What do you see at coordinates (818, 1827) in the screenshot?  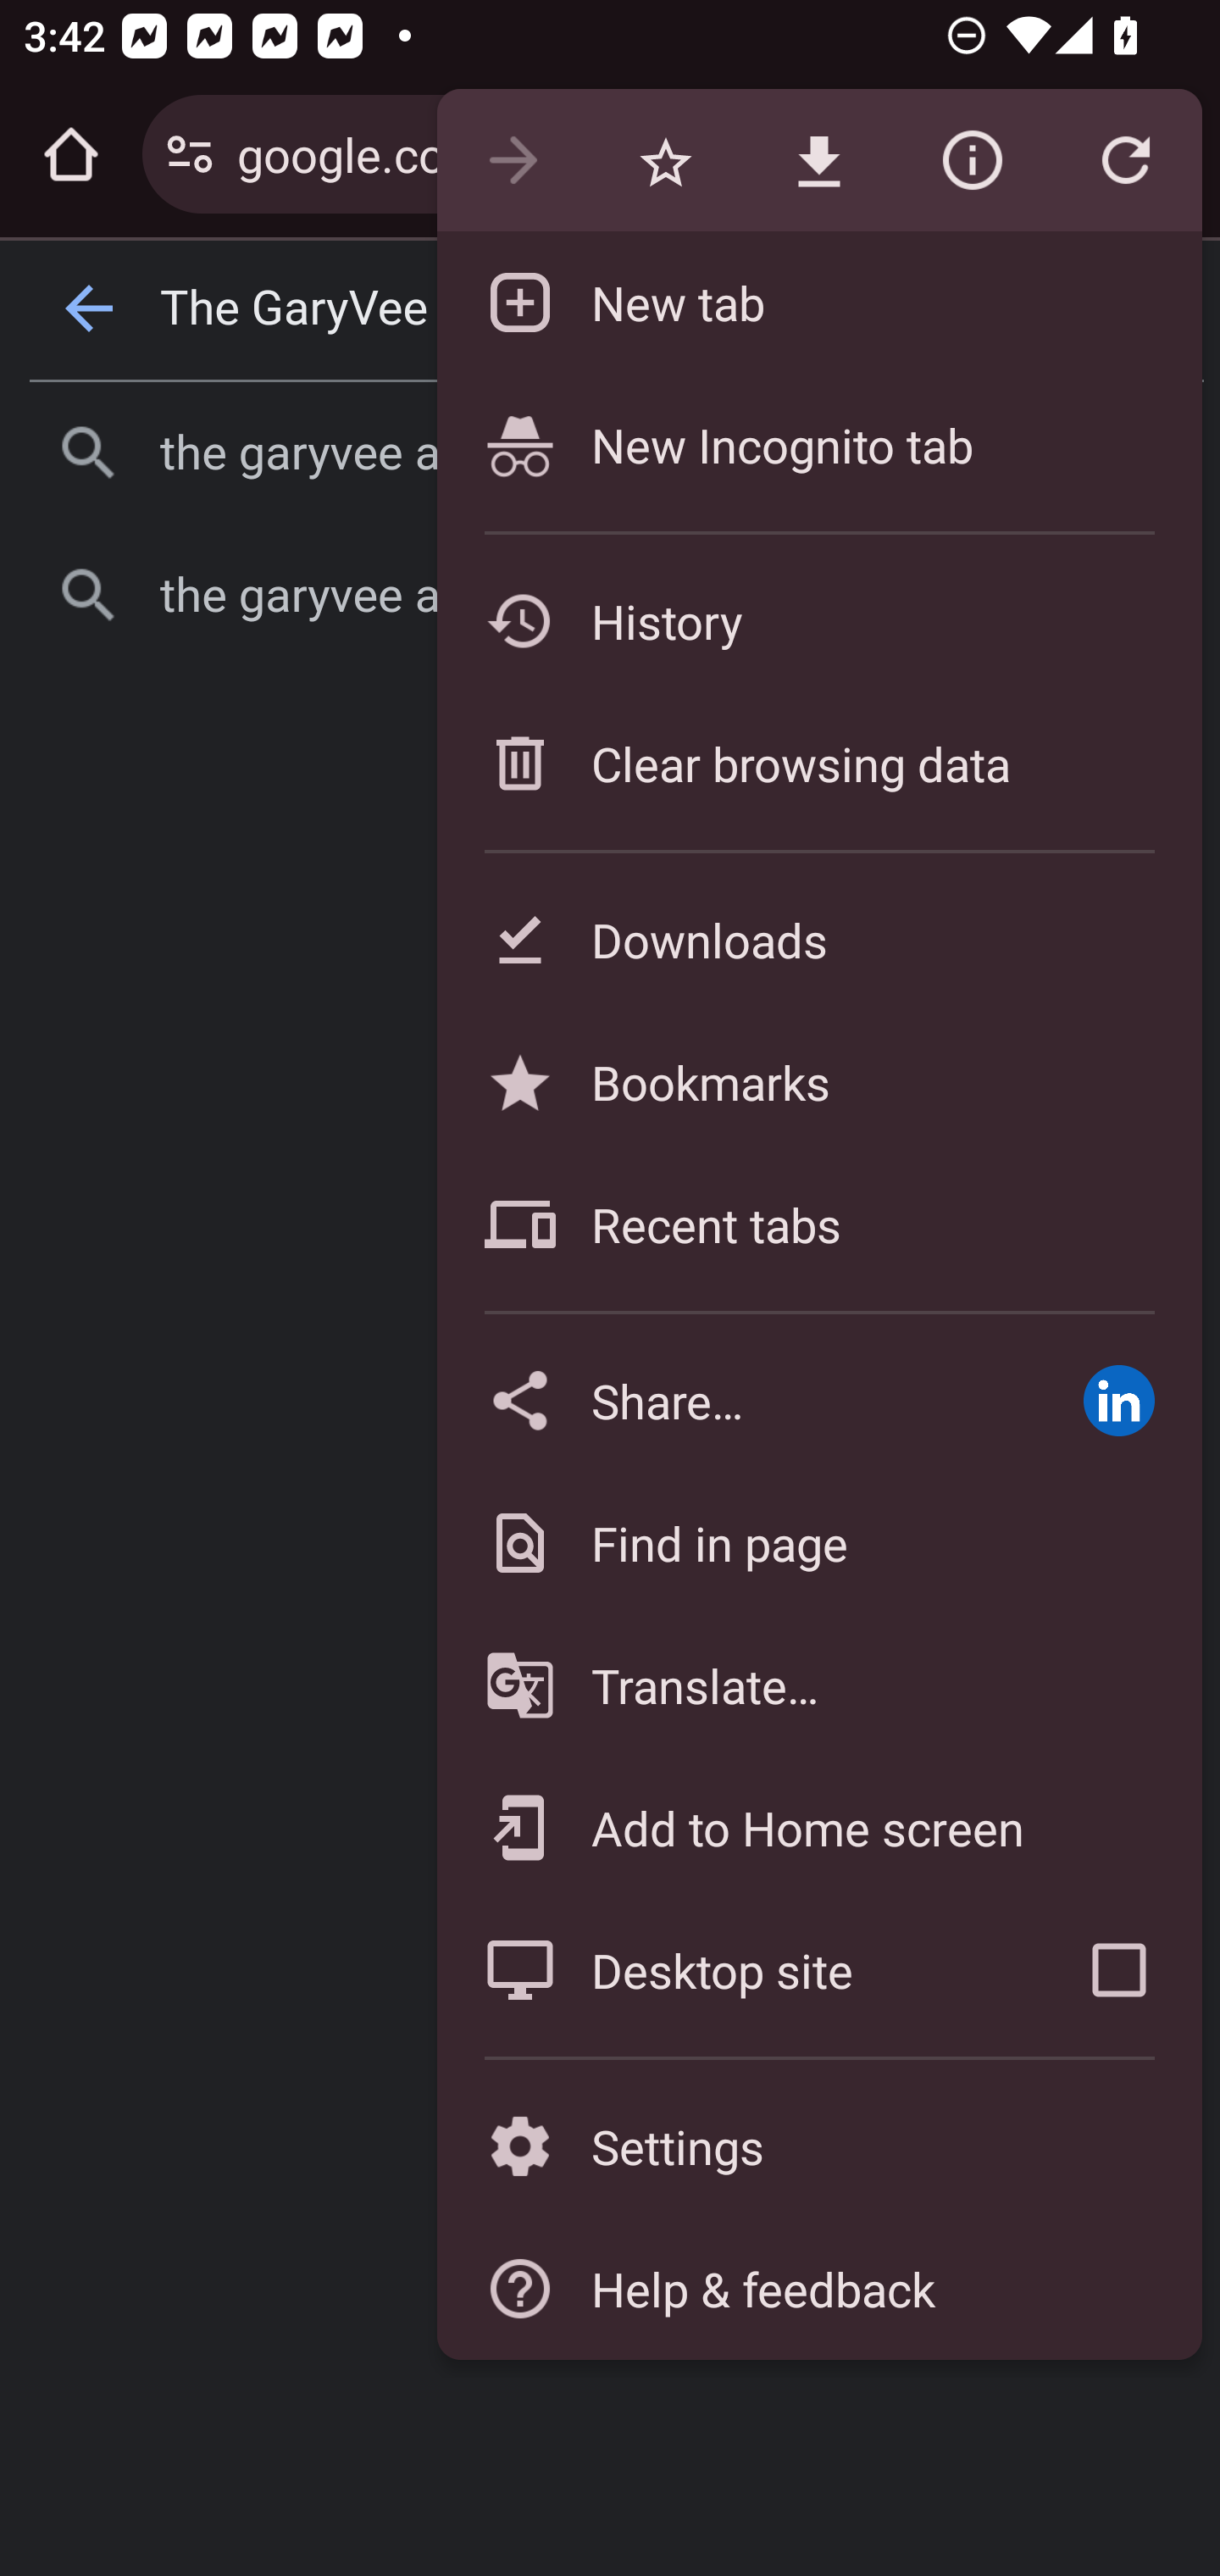 I see `Add to Home screen` at bounding box center [818, 1827].